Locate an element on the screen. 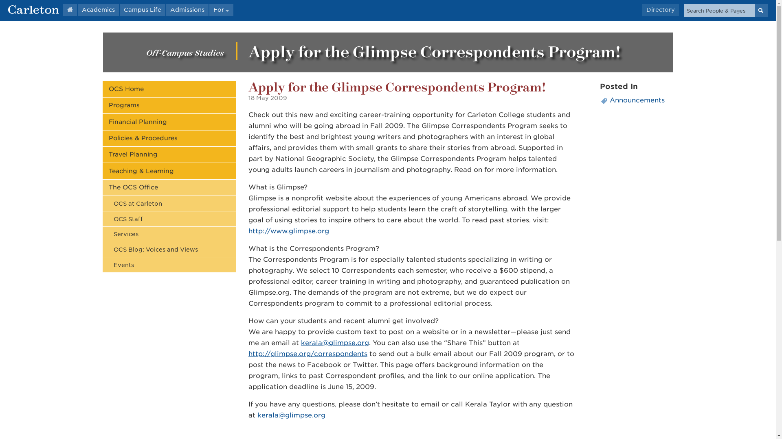 Image resolution: width=782 pixels, height=439 pixels. Apply for the Glimpse Correspondents Program! is located at coordinates (435, 51).